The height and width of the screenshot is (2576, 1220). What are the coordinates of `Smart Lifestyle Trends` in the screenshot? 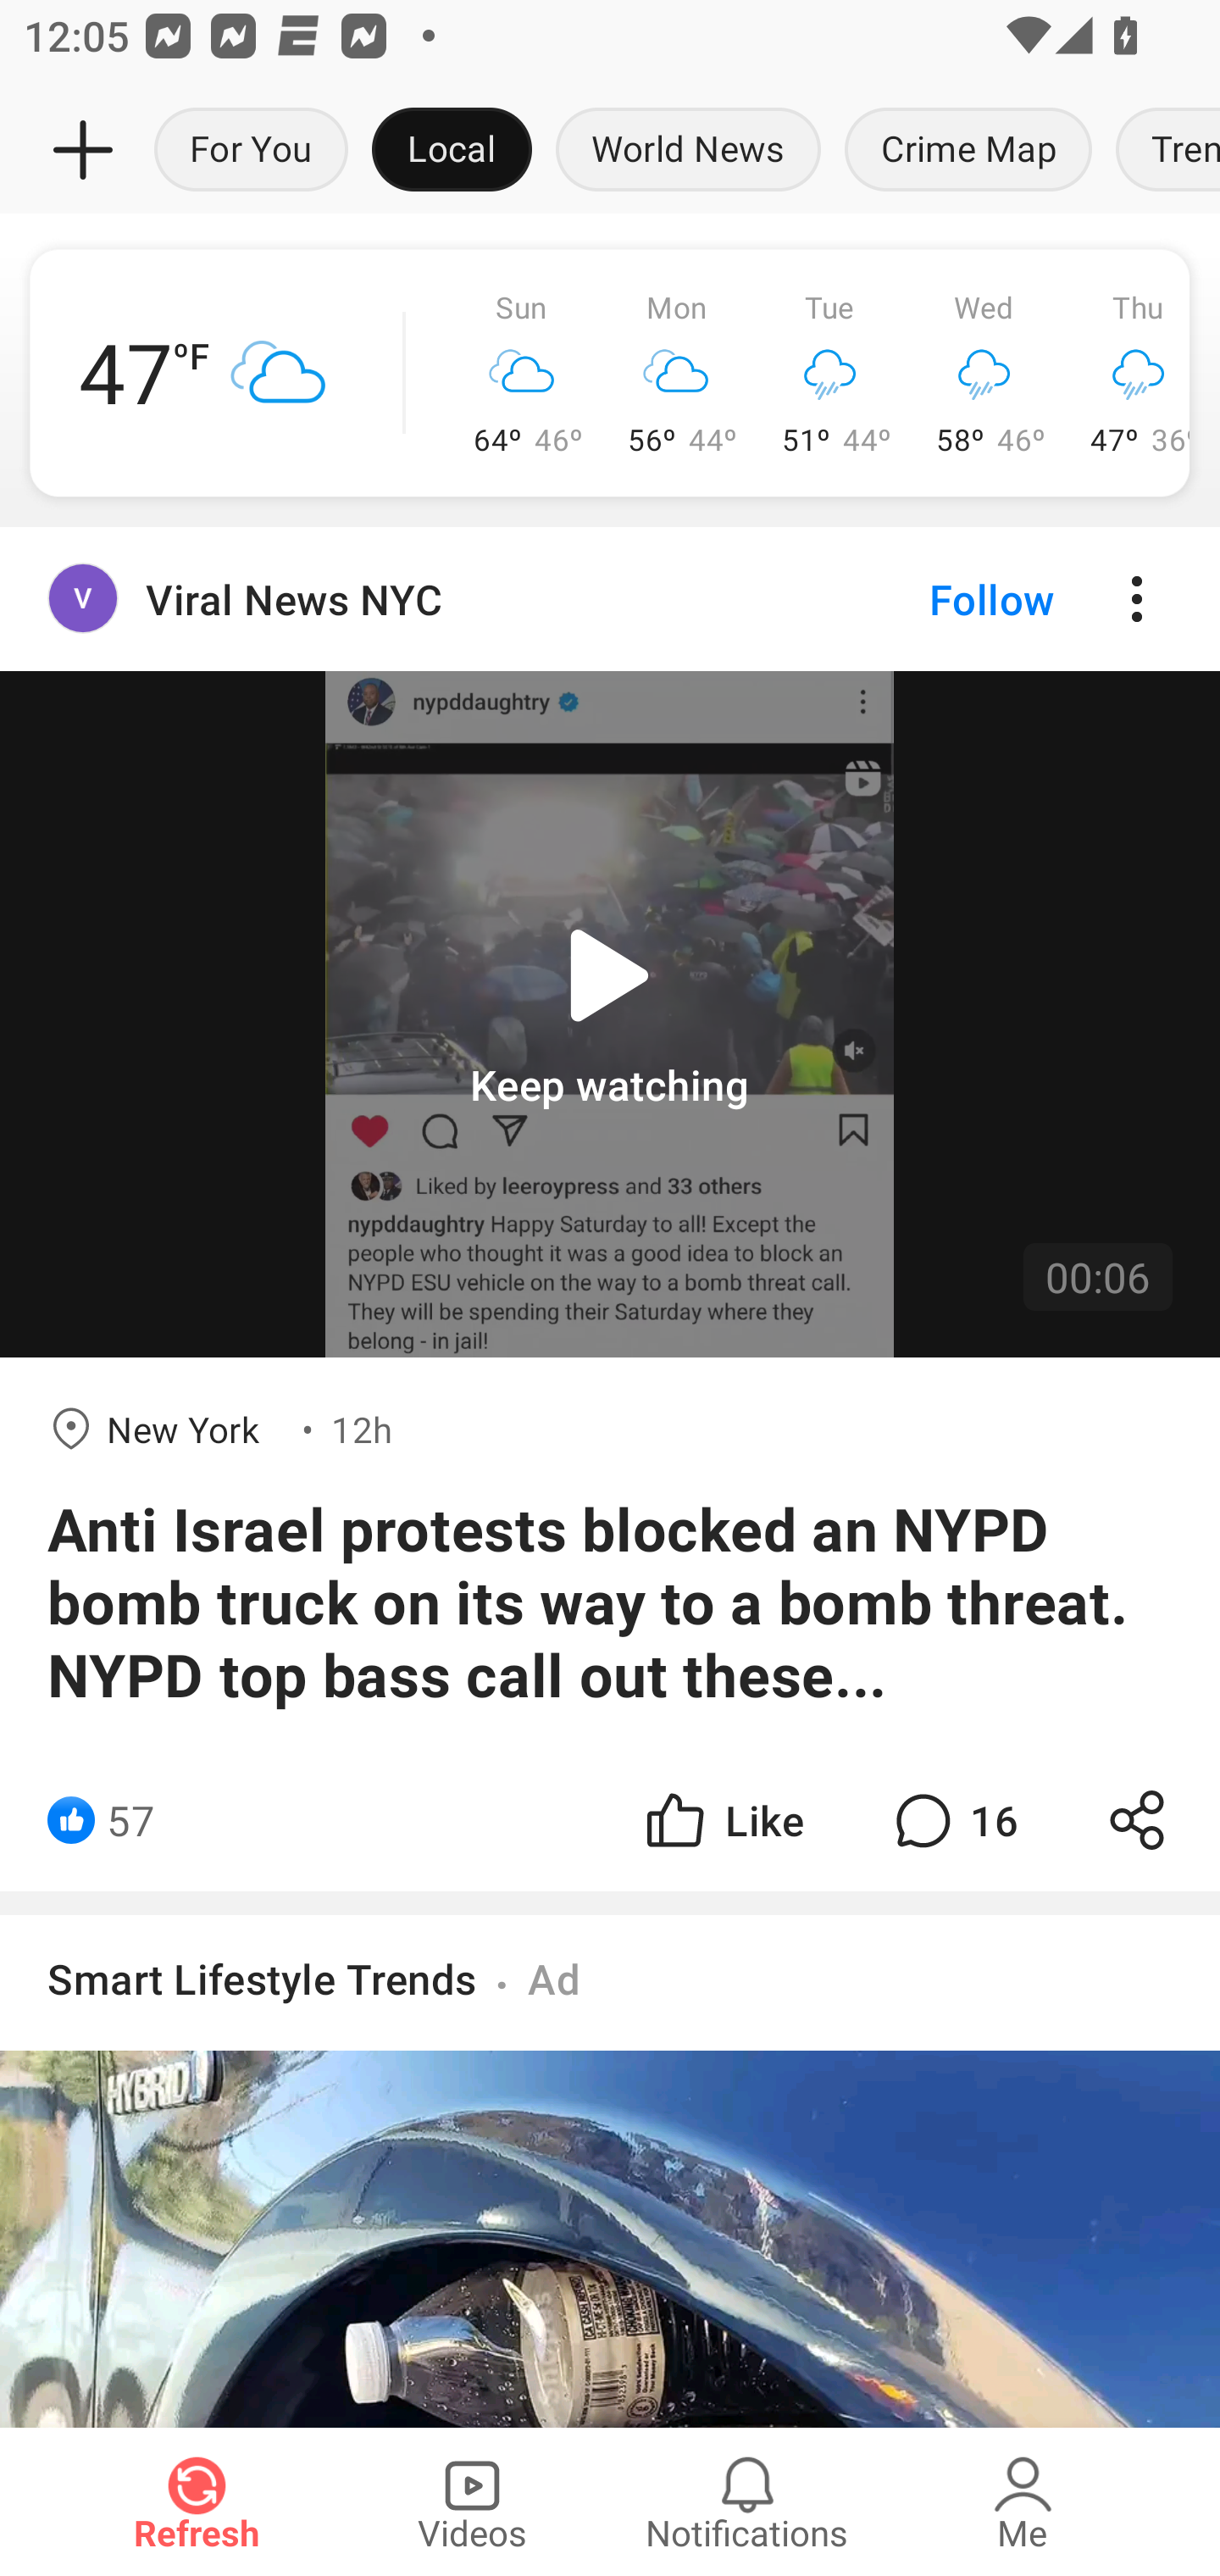 It's located at (263, 1978).